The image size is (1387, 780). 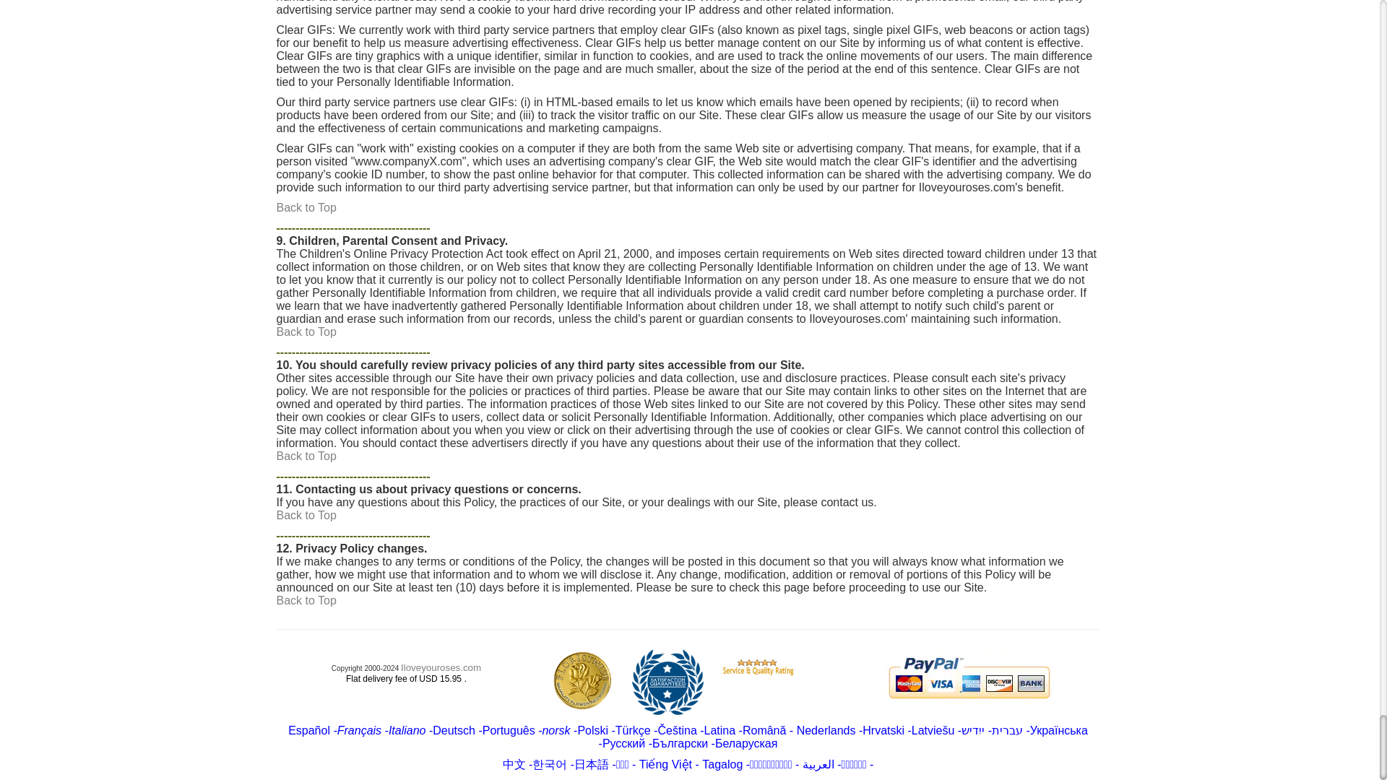 I want to click on Romanian, so click(x=766, y=730).